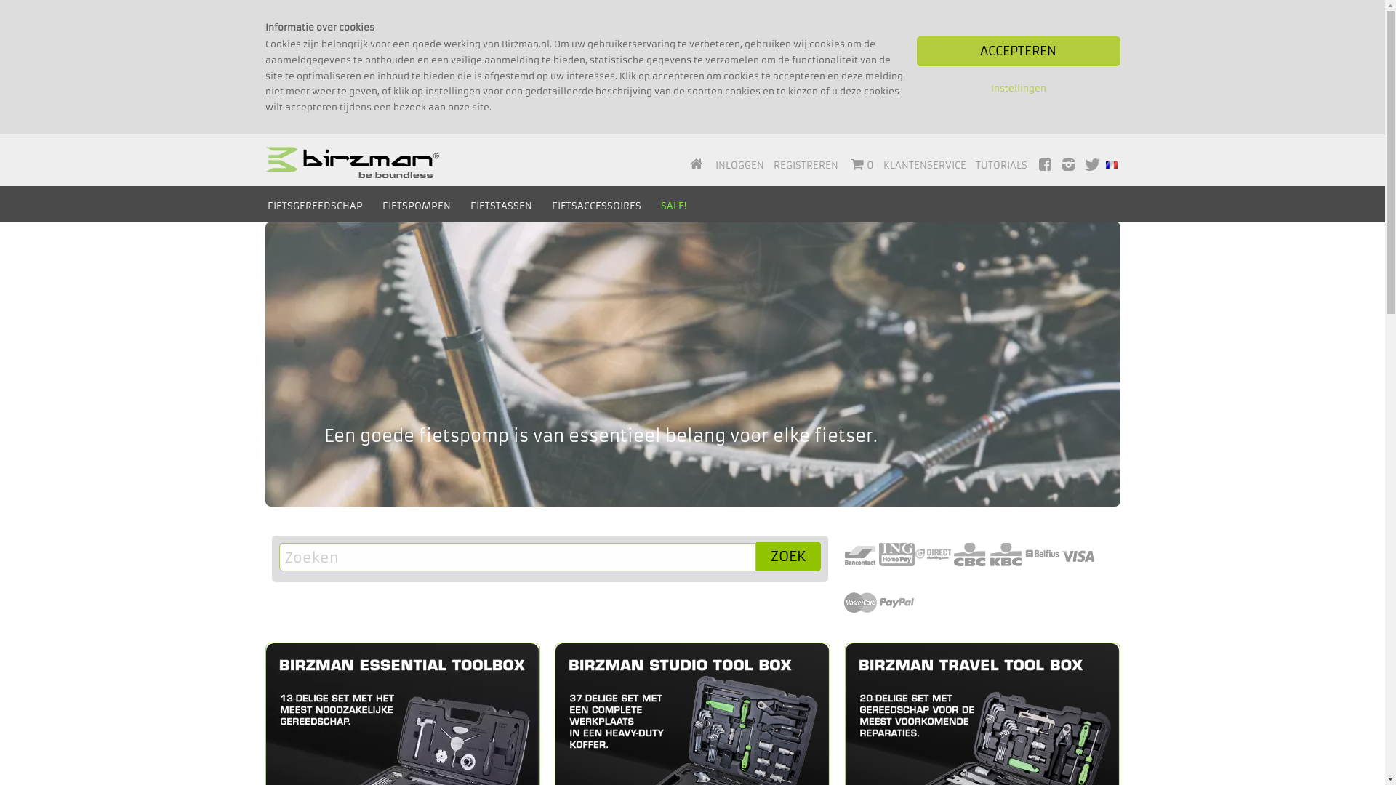  I want to click on Accepteren, so click(1018, 51).